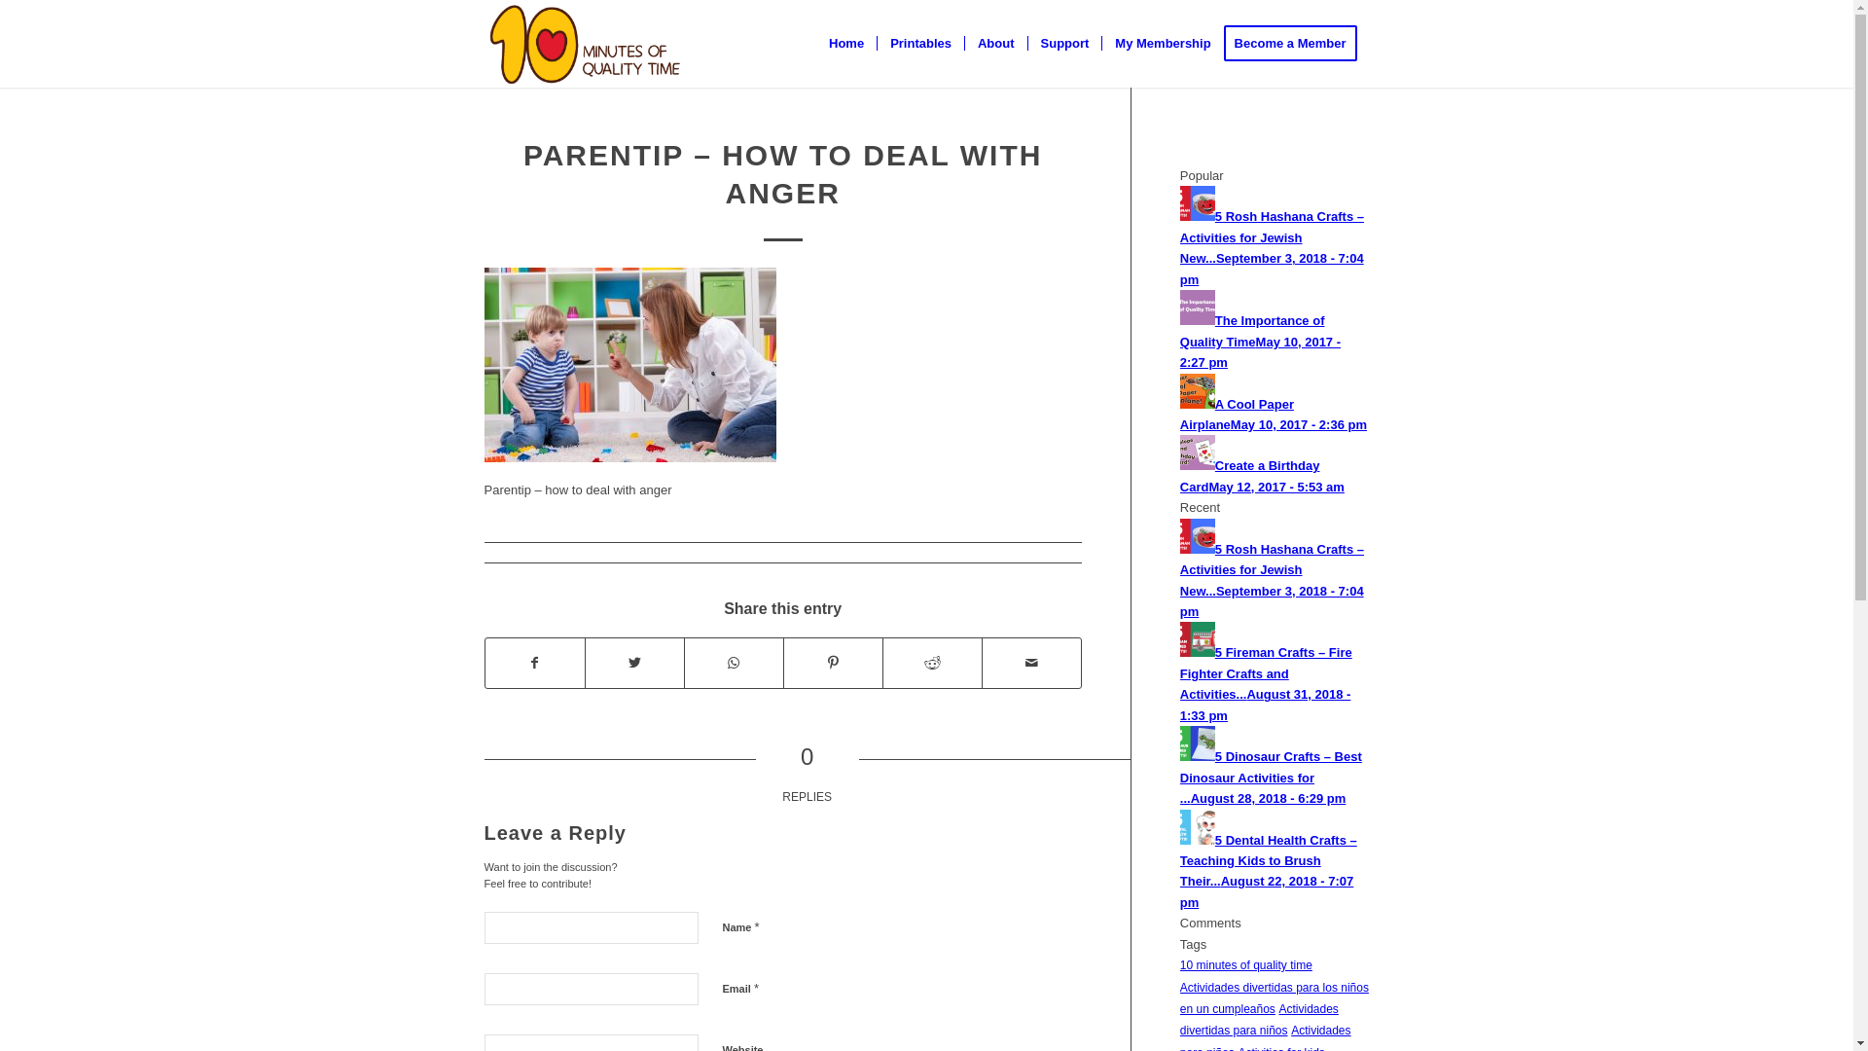 This screenshot has width=1868, height=1051. What do you see at coordinates (996, 44) in the screenshot?
I see `About` at bounding box center [996, 44].